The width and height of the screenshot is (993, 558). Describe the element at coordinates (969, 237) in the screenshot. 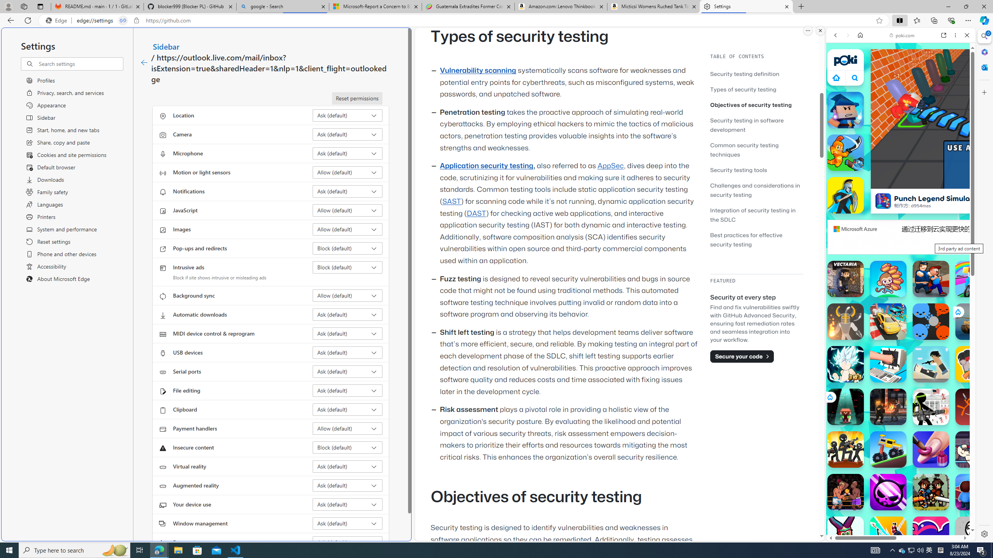

I see `Advertisement` at that location.